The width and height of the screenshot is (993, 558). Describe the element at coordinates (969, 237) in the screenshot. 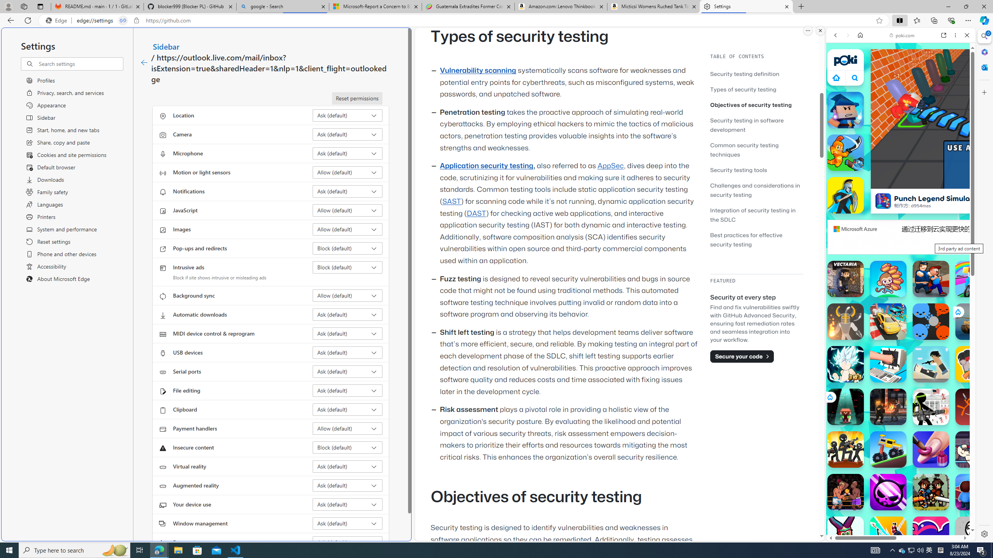

I see `Advertisement` at that location.